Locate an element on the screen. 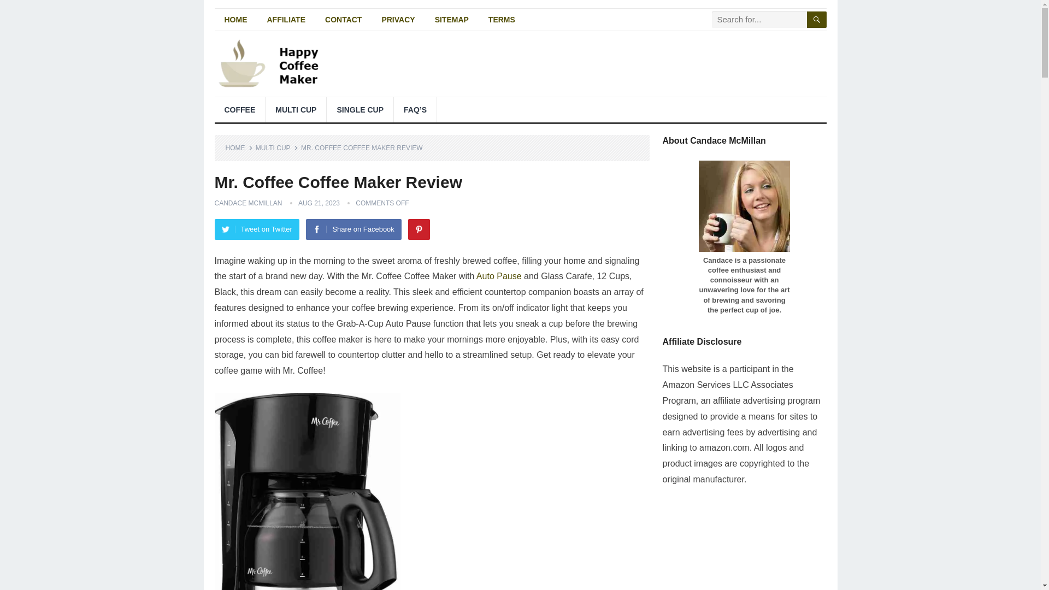  MULTI CUP is located at coordinates (276, 147).